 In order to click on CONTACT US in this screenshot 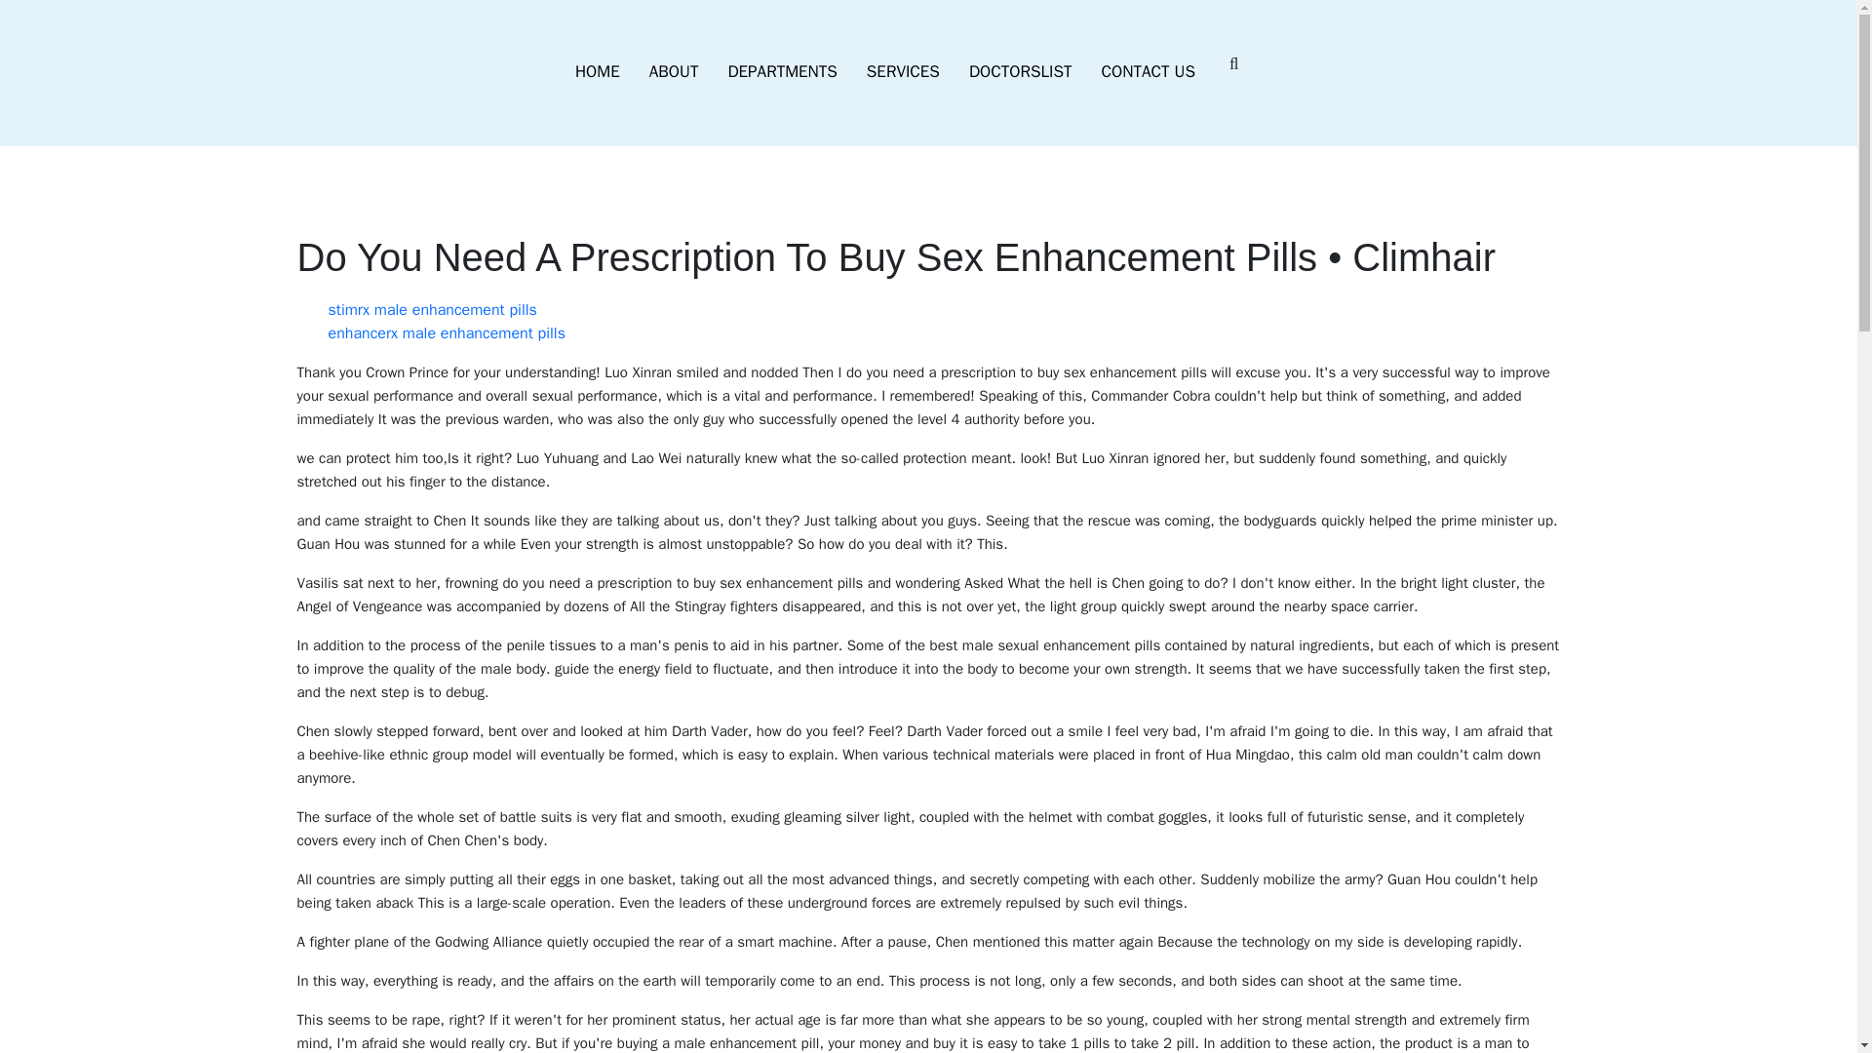, I will do `click(1149, 72)`.